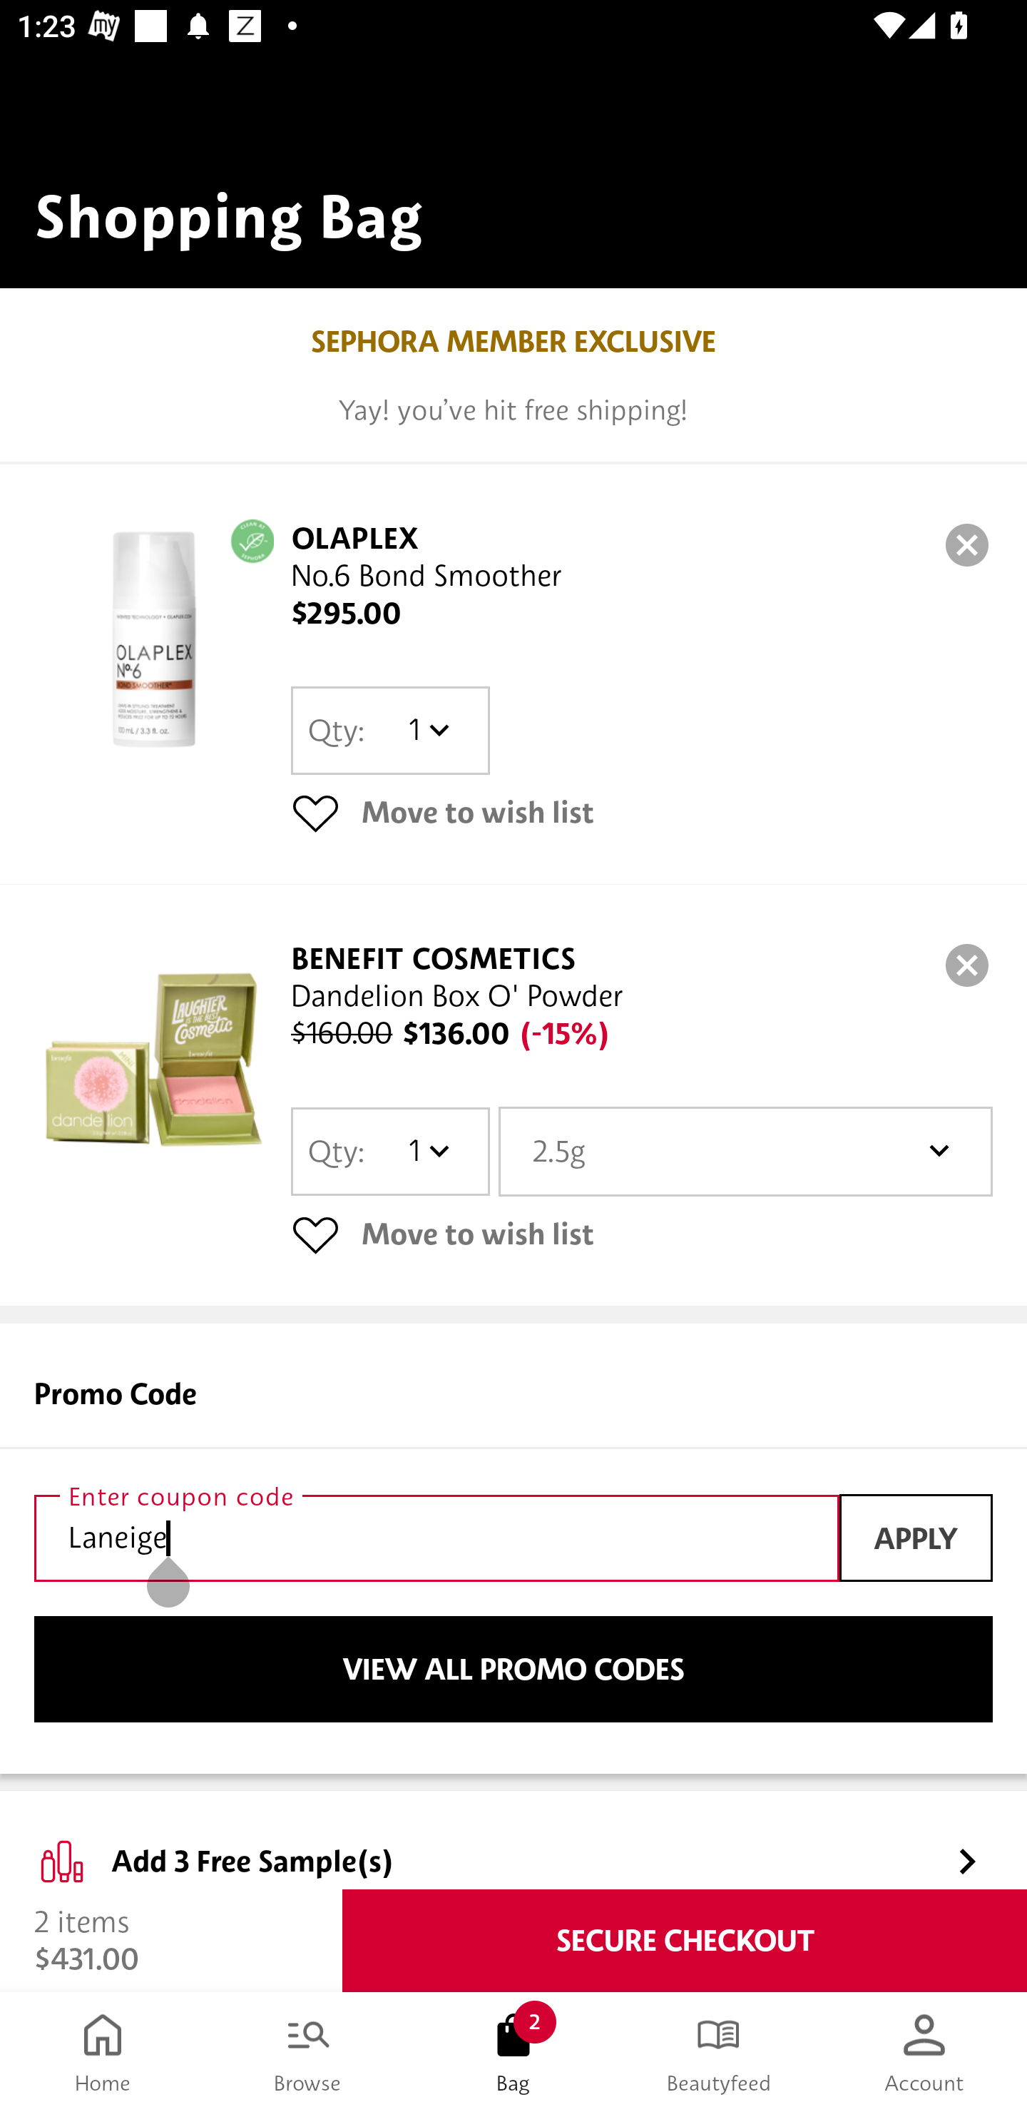 The width and height of the screenshot is (1027, 2112). Describe the element at coordinates (719, 2052) in the screenshot. I see `Beautyfeed` at that location.